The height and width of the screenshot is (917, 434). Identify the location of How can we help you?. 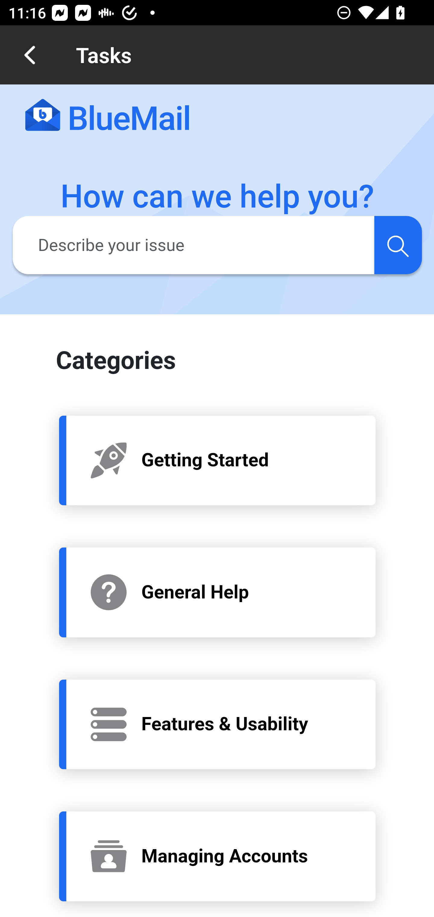
(218, 197).